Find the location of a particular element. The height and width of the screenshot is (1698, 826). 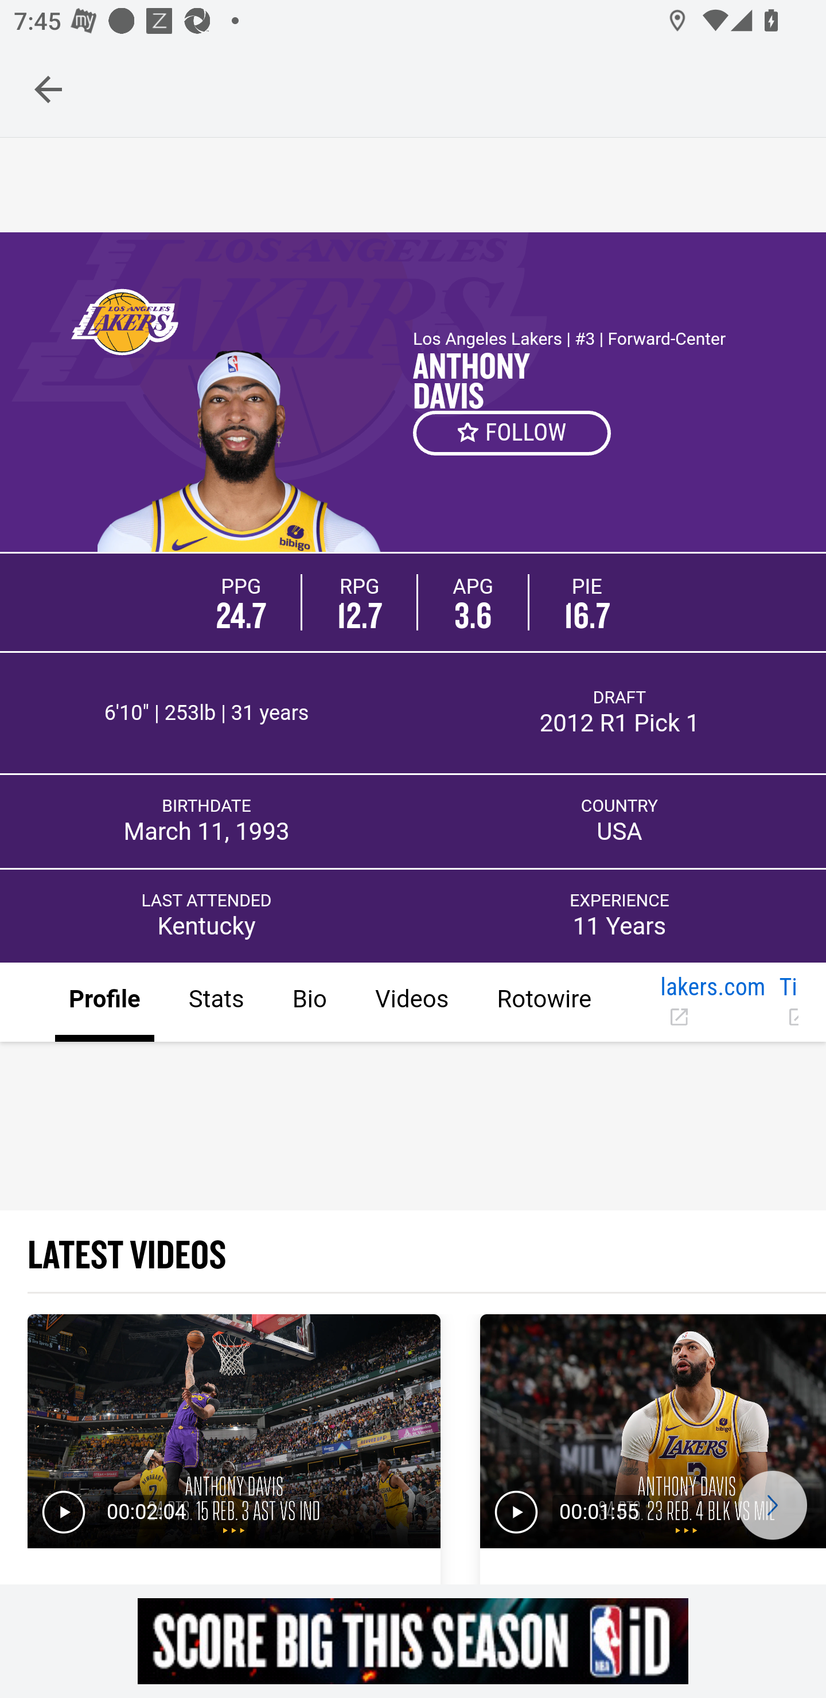

Bio is located at coordinates (309, 1003).